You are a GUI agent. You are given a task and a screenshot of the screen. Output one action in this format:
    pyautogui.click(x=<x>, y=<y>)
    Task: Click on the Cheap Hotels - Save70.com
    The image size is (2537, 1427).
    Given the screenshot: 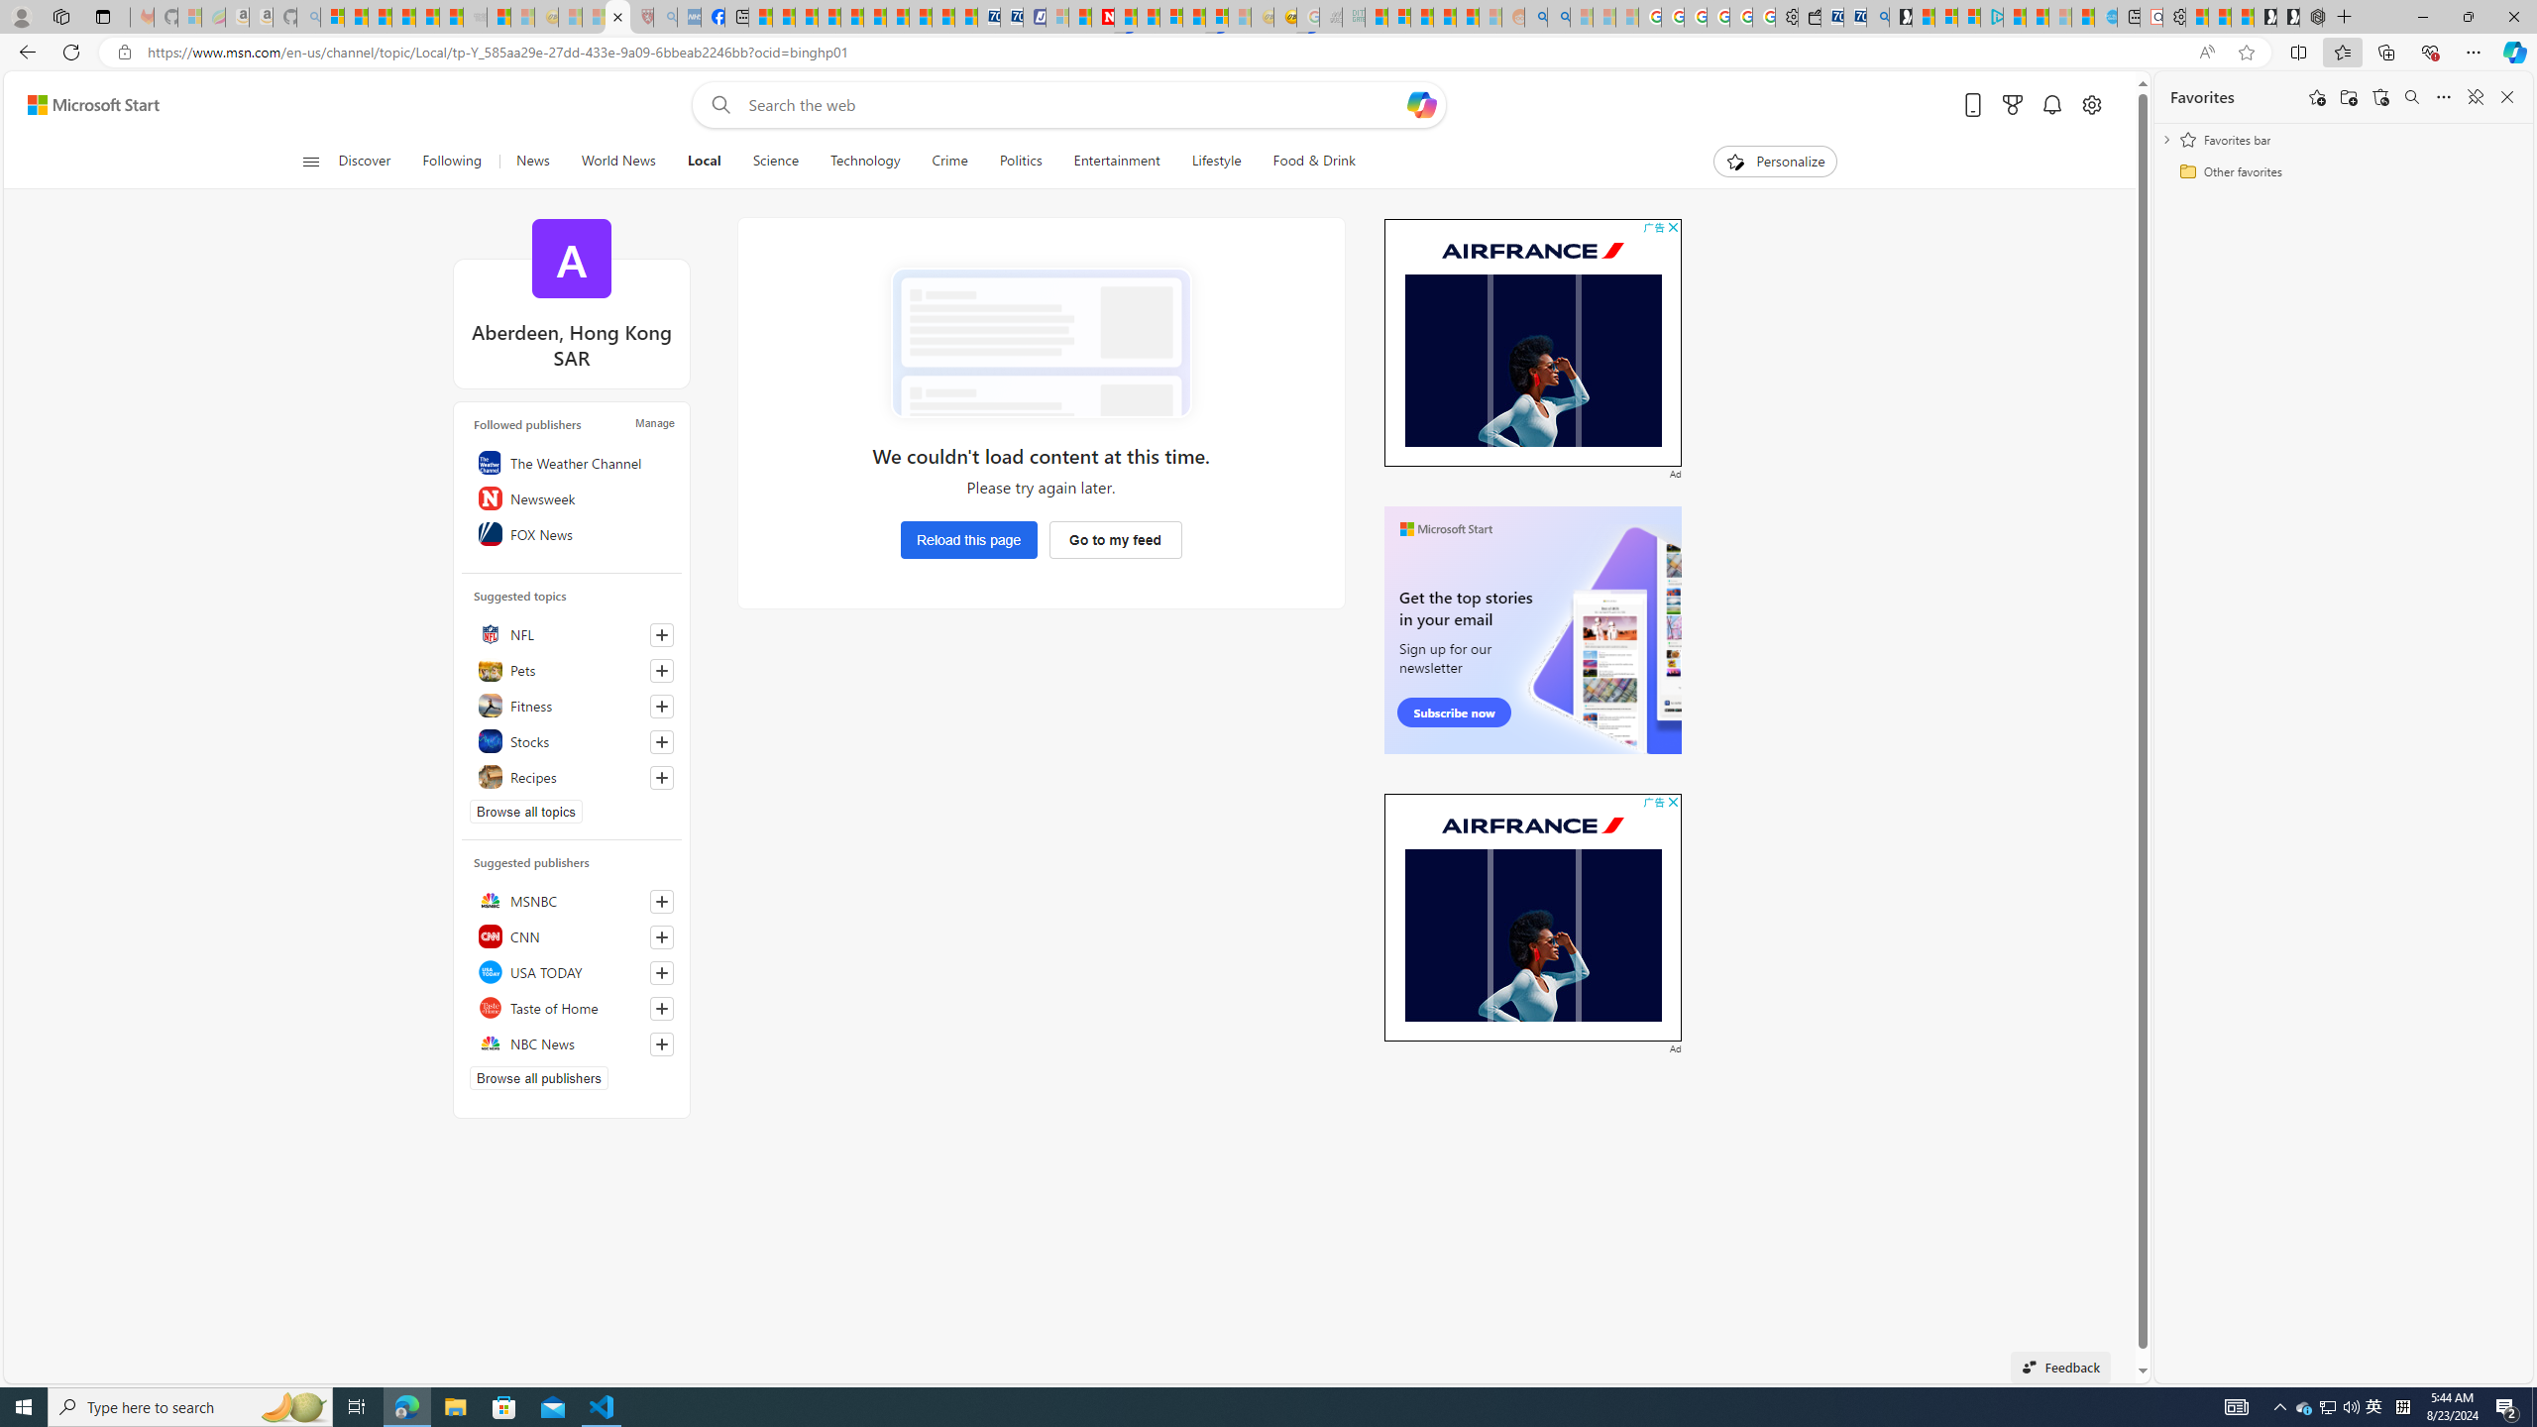 What is the action you would take?
    pyautogui.click(x=1011, y=17)
    